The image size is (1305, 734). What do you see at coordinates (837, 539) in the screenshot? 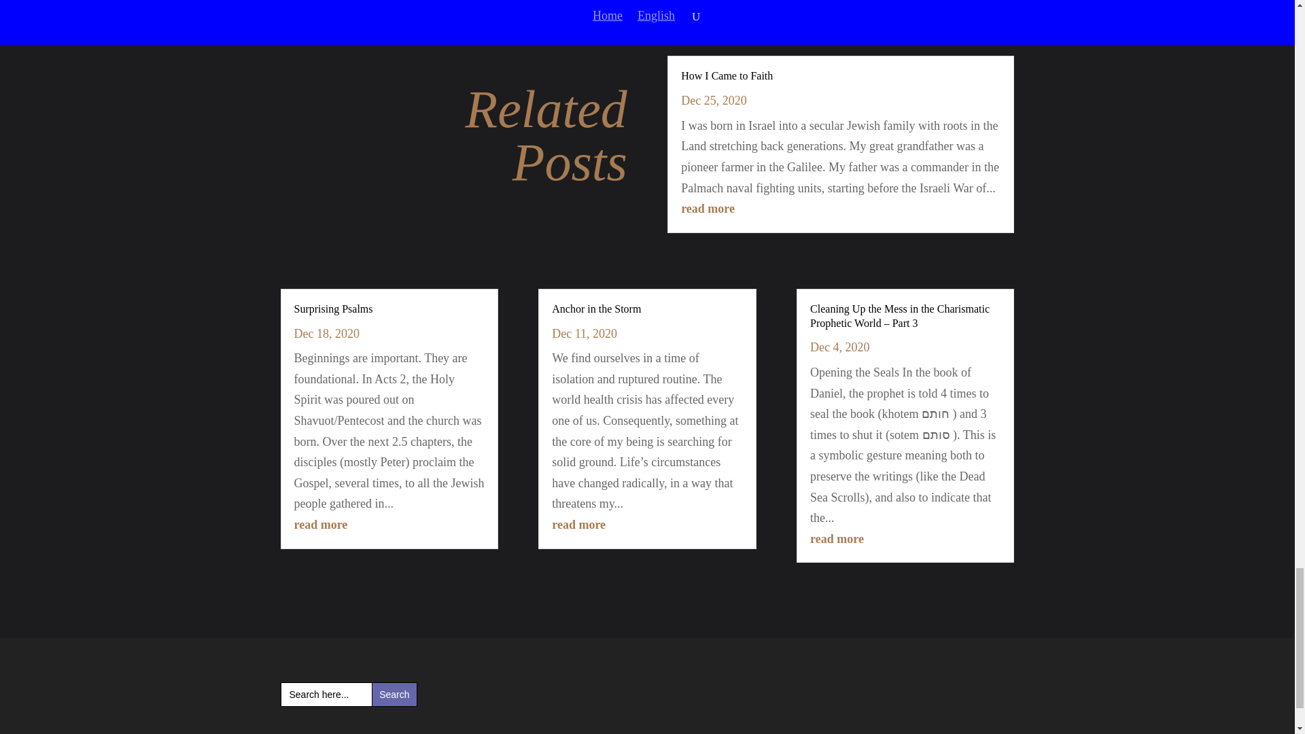
I see `read more` at bounding box center [837, 539].